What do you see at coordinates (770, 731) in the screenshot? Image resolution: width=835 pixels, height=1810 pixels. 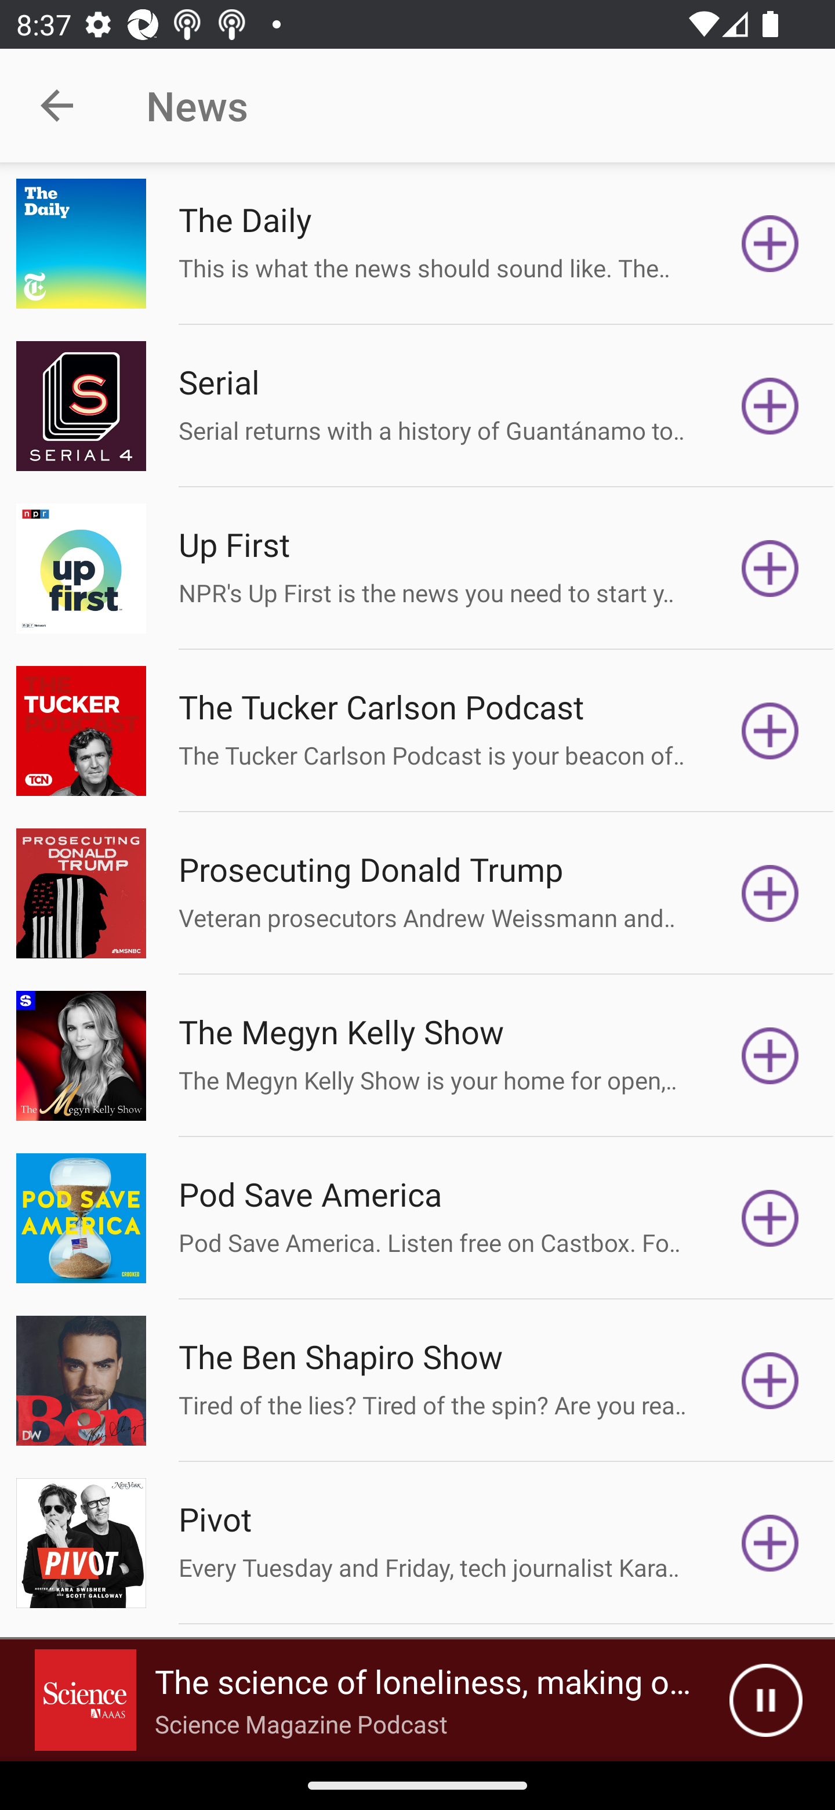 I see `Subscribe` at bounding box center [770, 731].